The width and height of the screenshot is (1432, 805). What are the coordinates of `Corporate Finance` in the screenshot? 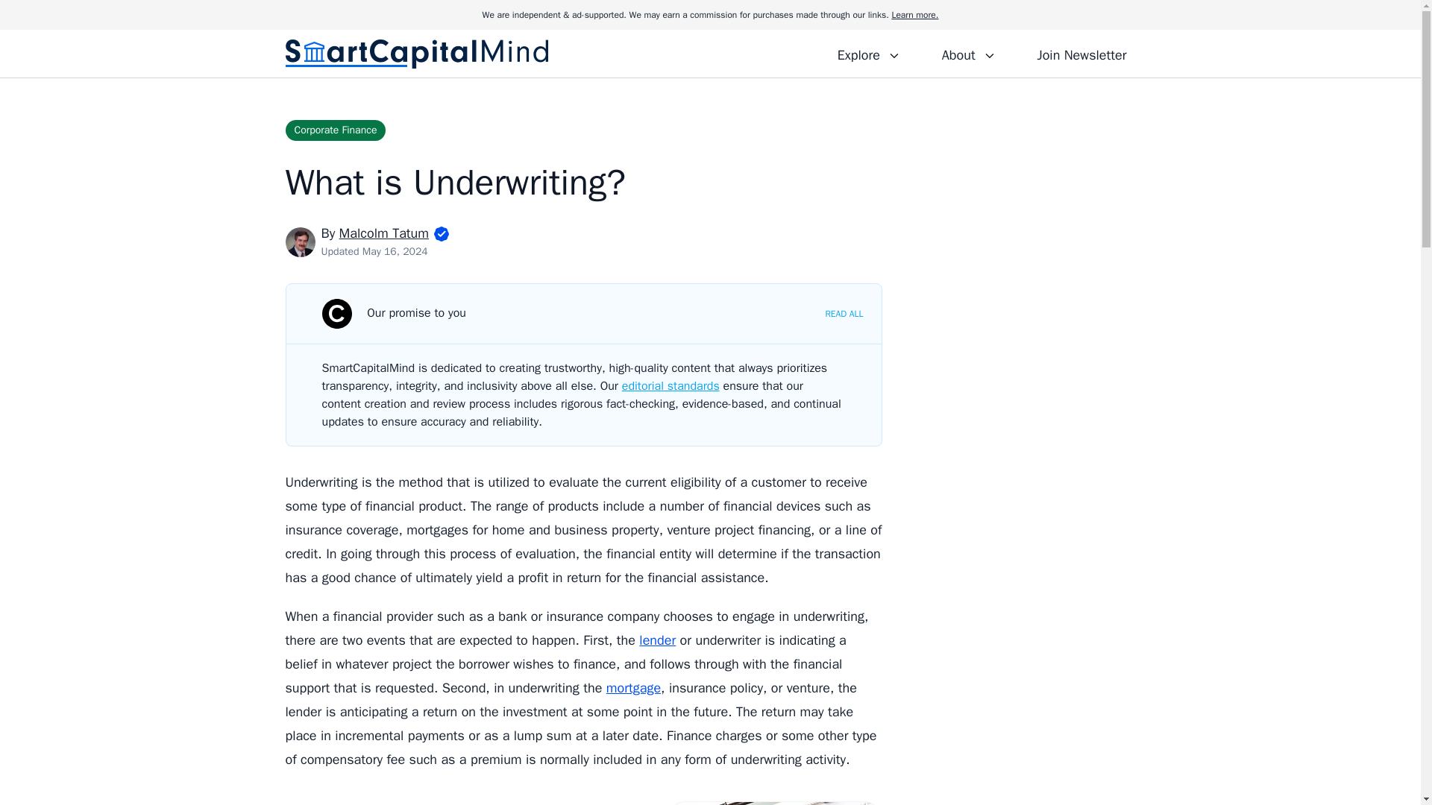 It's located at (335, 130).